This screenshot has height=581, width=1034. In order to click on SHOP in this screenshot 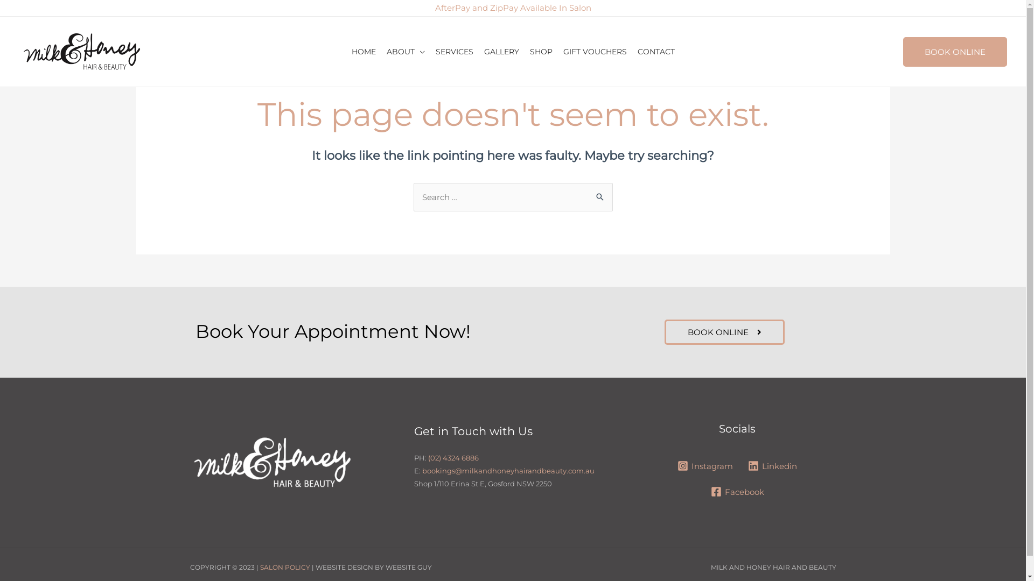, I will do `click(541, 52)`.